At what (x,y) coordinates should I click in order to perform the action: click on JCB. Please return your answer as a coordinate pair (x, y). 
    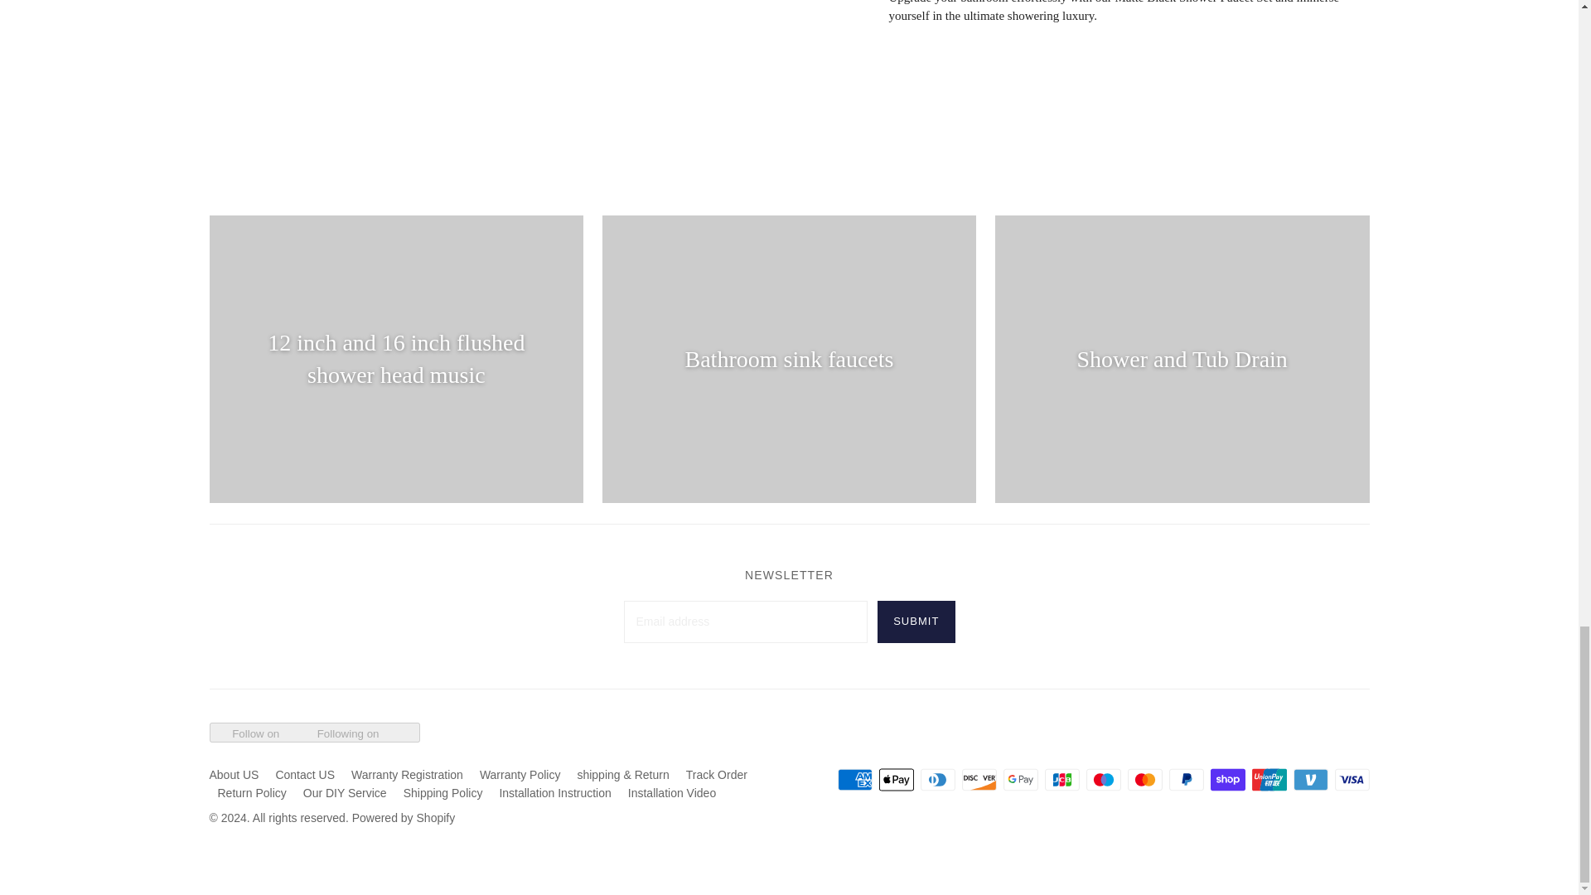
    Looking at the image, I should click on (1061, 779).